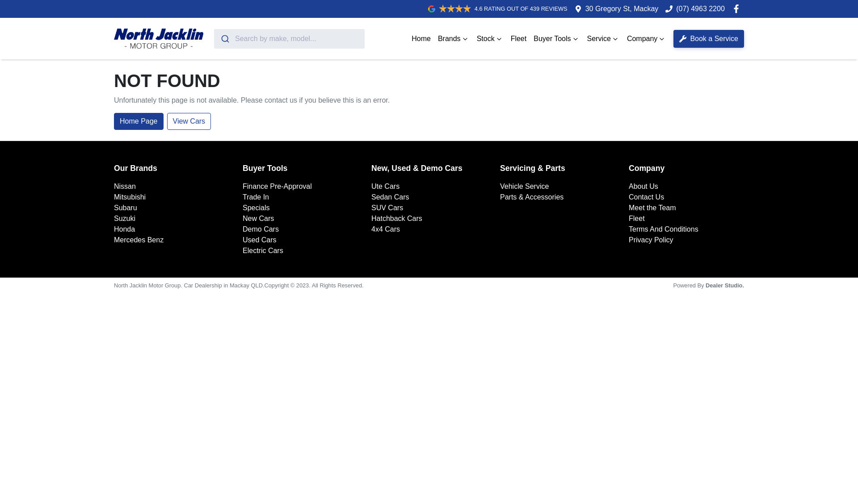 The image size is (858, 482). What do you see at coordinates (397, 219) in the screenshot?
I see `Hatchback Cars` at bounding box center [397, 219].